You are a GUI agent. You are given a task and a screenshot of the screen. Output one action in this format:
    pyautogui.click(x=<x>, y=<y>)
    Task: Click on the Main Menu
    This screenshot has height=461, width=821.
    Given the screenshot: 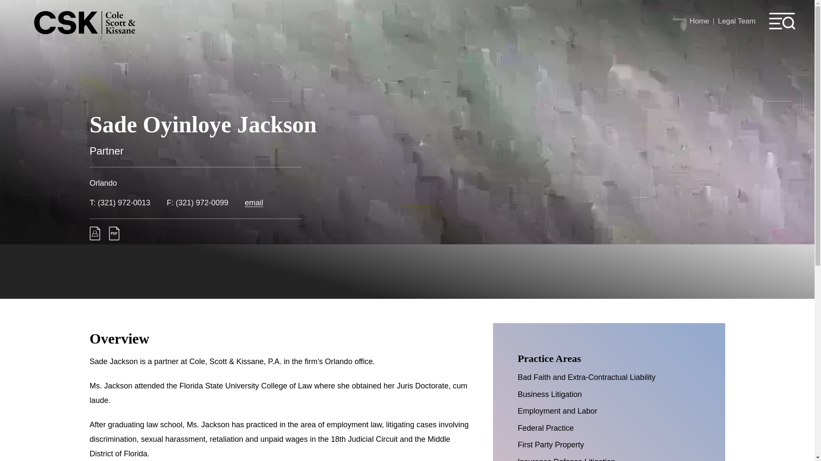 What is the action you would take?
    pyautogui.click(x=381, y=11)
    